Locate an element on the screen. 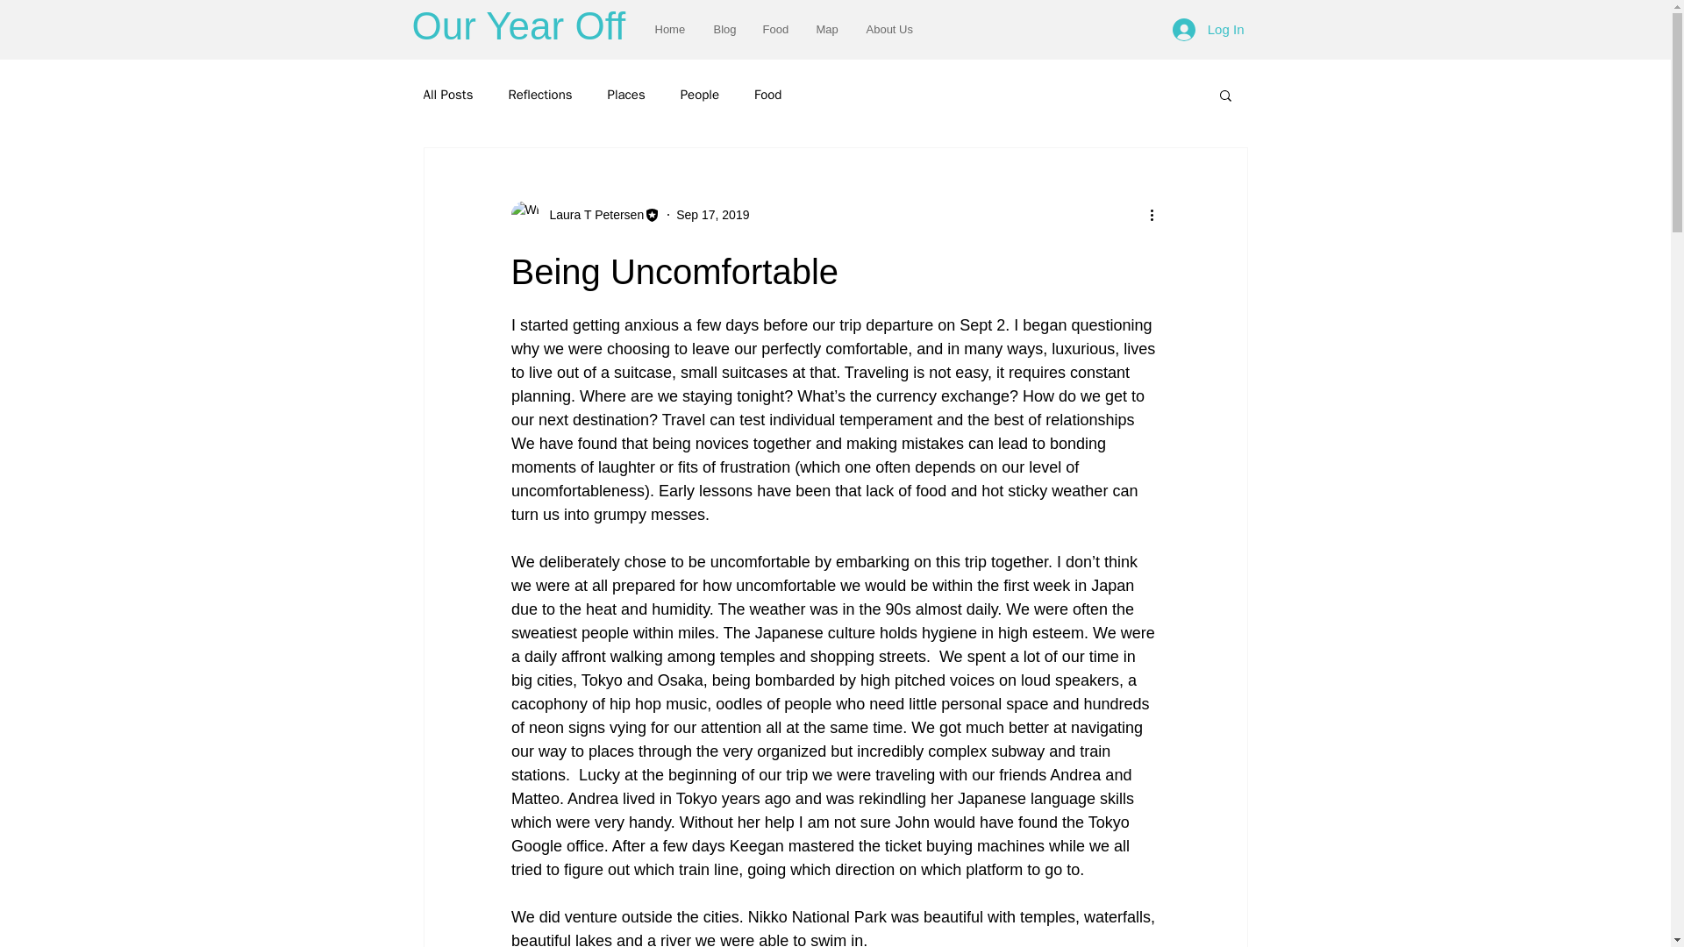 This screenshot has width=1684, height=947. People is located at coordinates (699, 94).